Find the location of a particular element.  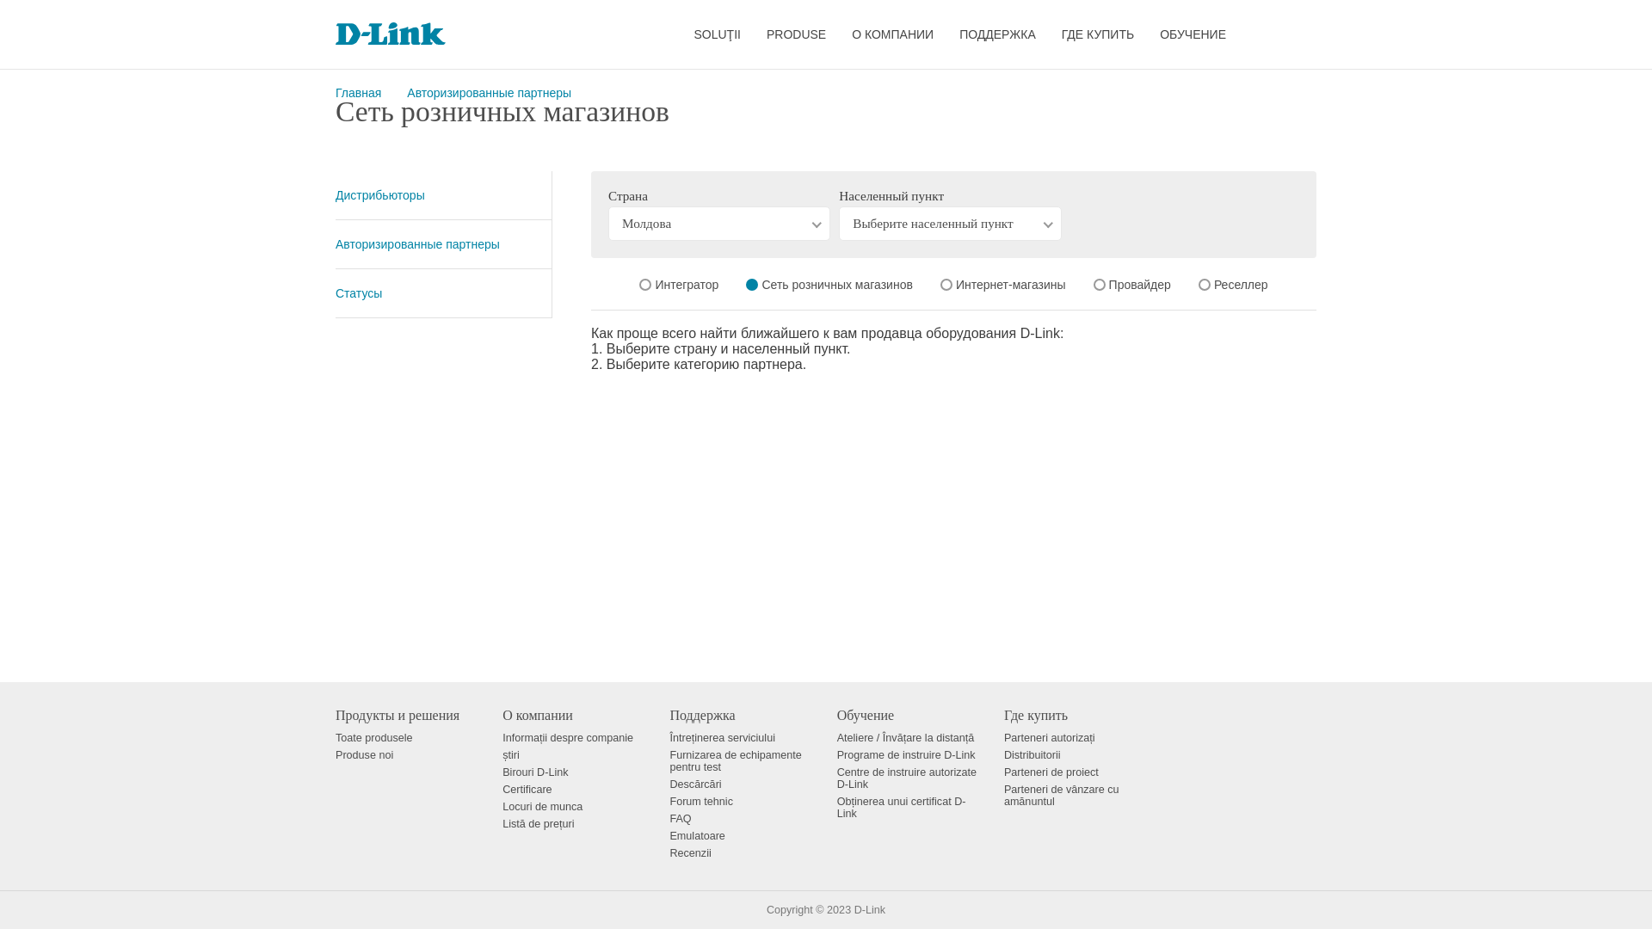

Birouri D-Link is located at coordinates (535, 772).